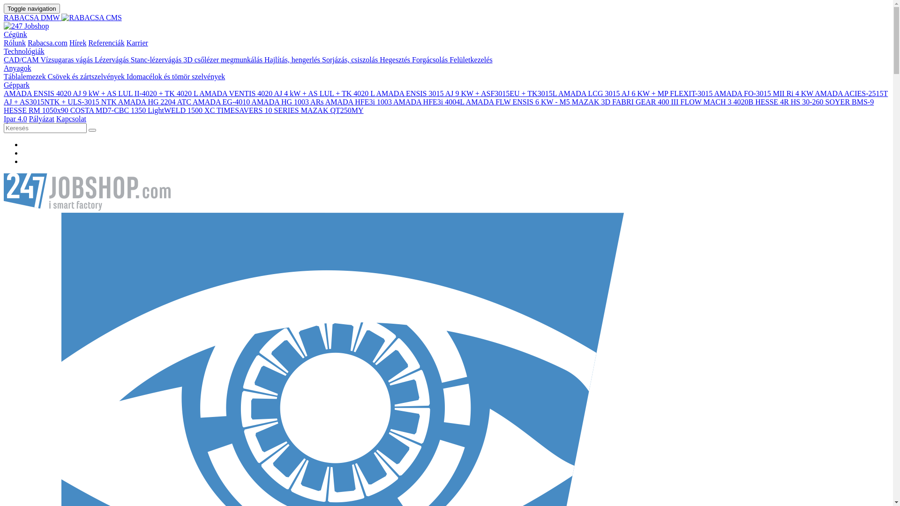  Describe the element at coordinates (222, 102) in the screenshot. I see `AMADA EG-4010` at that location.